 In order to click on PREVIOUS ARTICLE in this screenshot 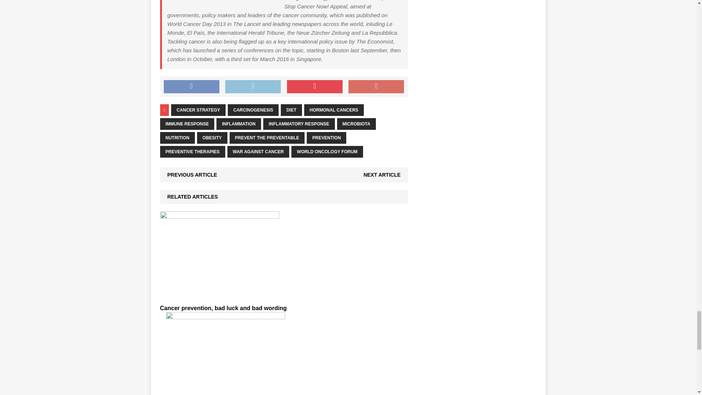, I will do `click(192, 175)`.